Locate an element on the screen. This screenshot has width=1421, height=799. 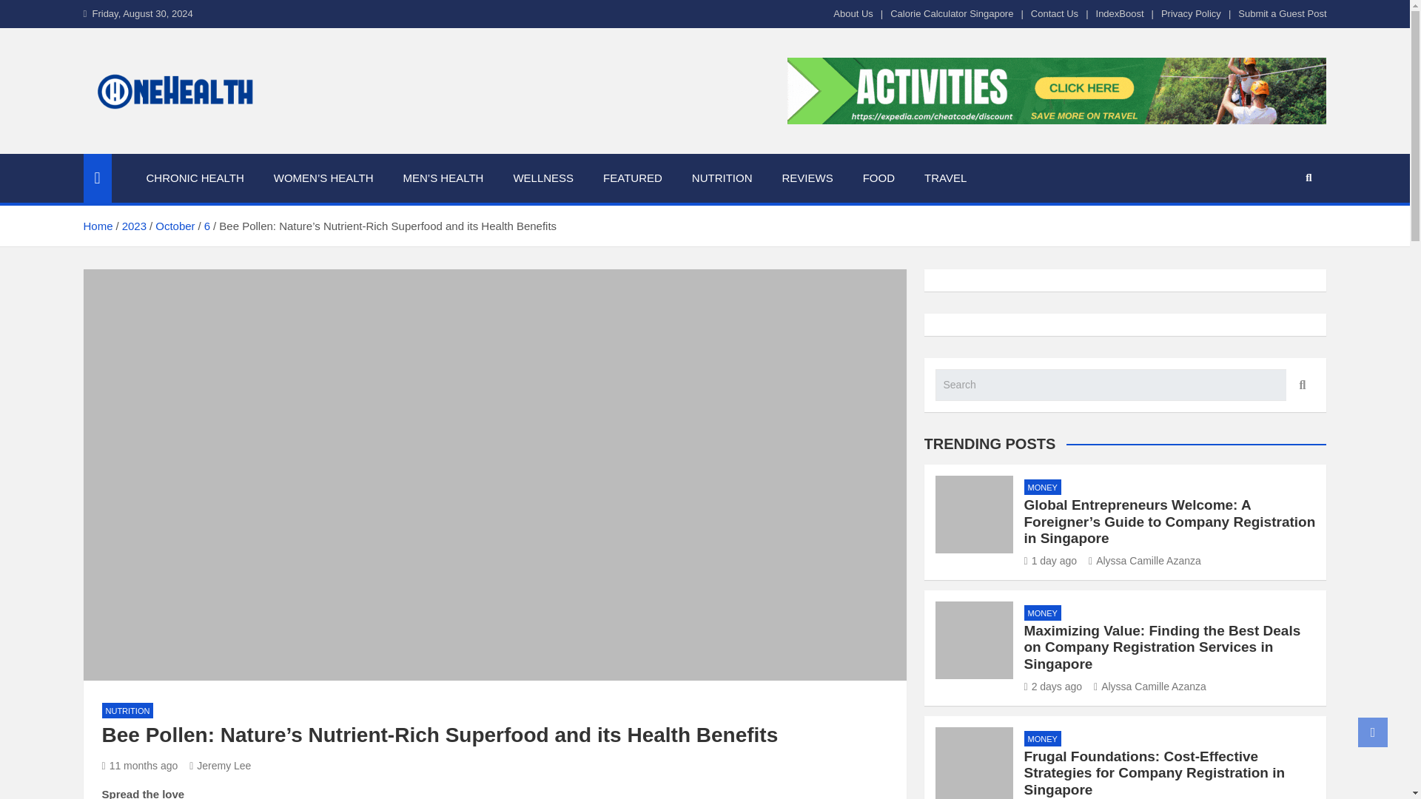
2023 is located at coordinates (134, 226).